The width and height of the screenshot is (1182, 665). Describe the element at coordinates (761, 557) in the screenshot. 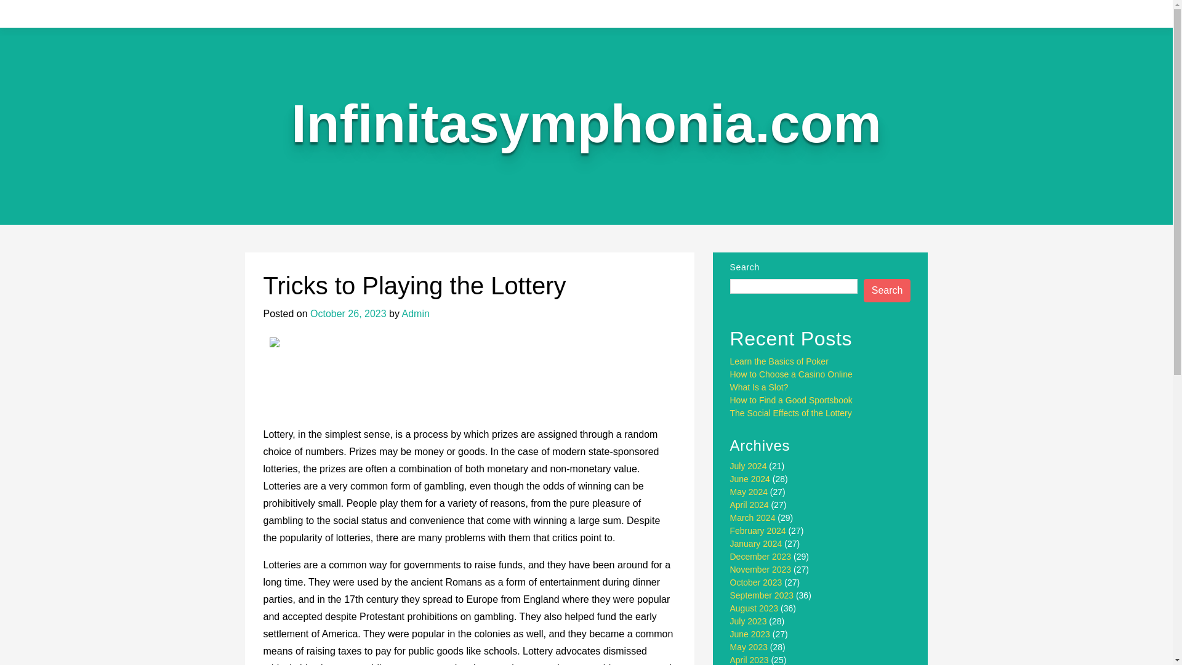

I see `December 2023` at that location.